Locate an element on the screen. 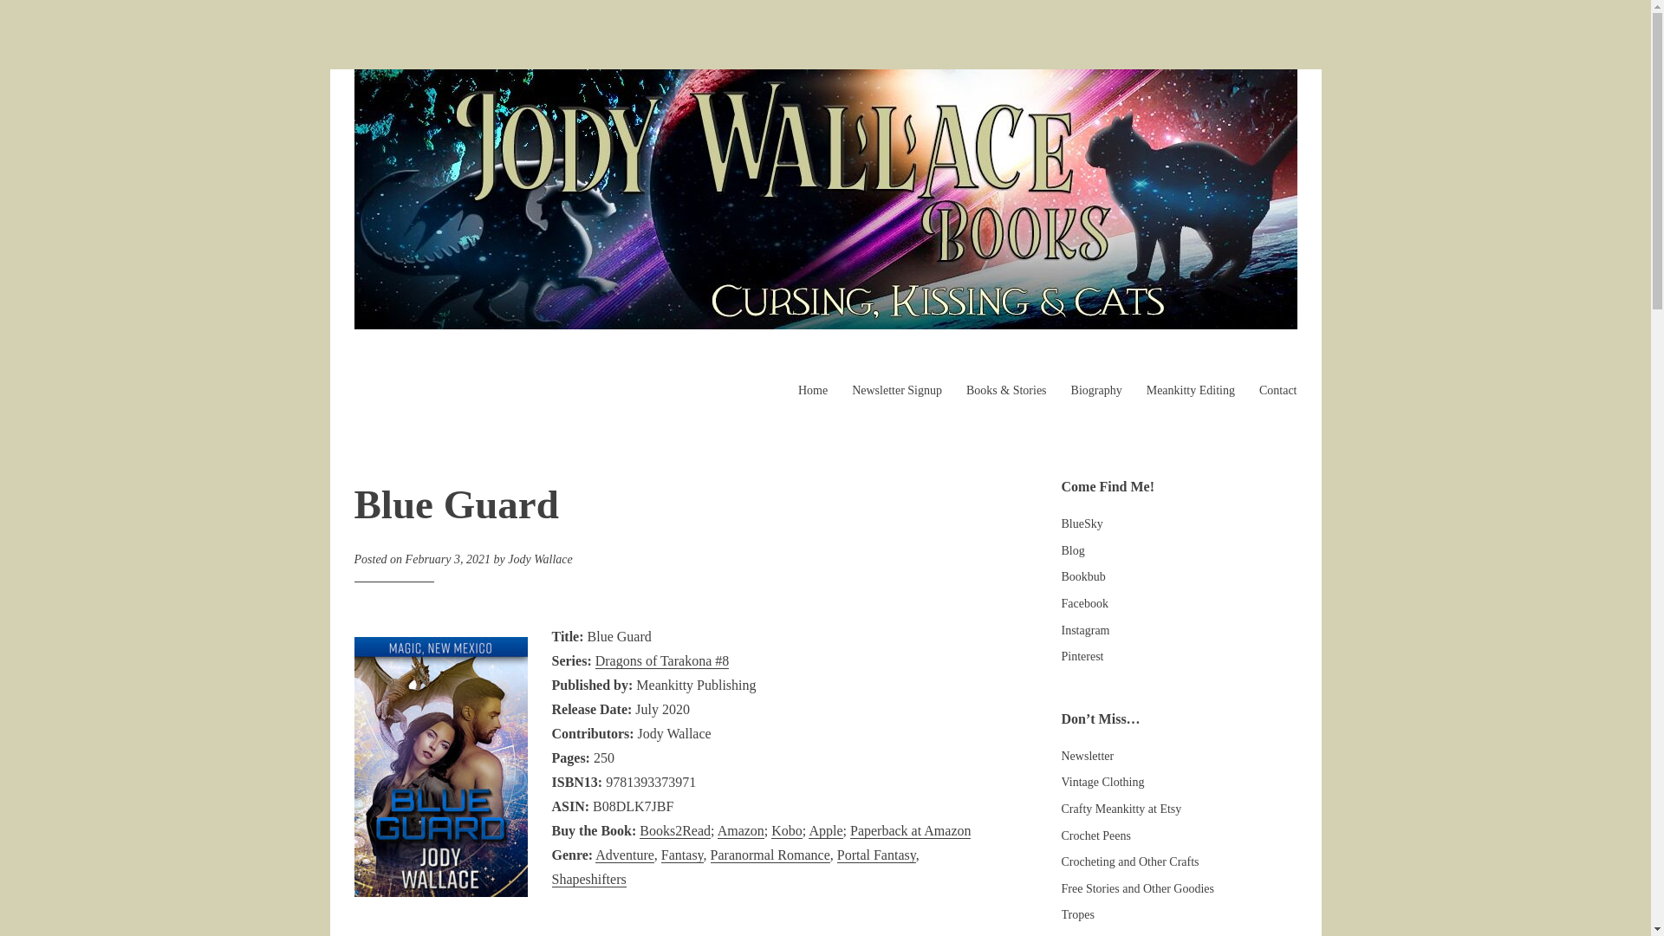  Portal Fantasy is located at coordinates (876, 855).